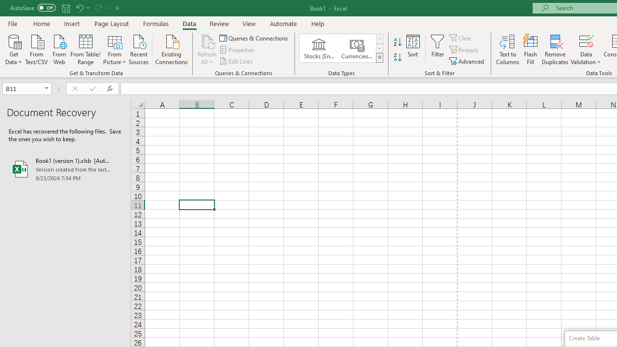 This screenshot has width=617, height=347. What do you see at coordinates (341, 48) in the screenshot?
I see `AutomationID: ConvertToLinkedEntity` at bounding box center [341, 48].